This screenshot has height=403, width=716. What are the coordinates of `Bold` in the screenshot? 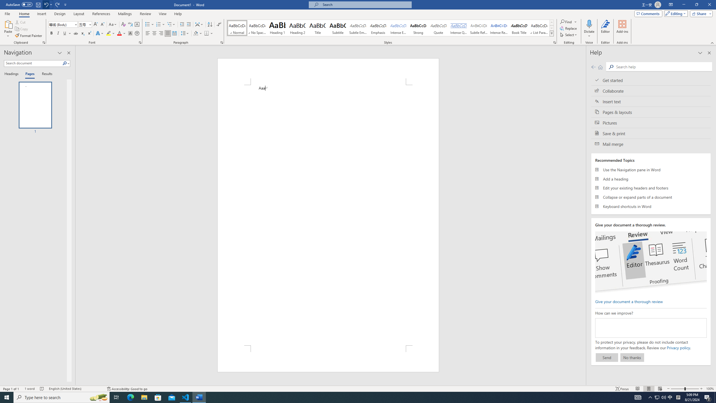 It's located at (51, 34).